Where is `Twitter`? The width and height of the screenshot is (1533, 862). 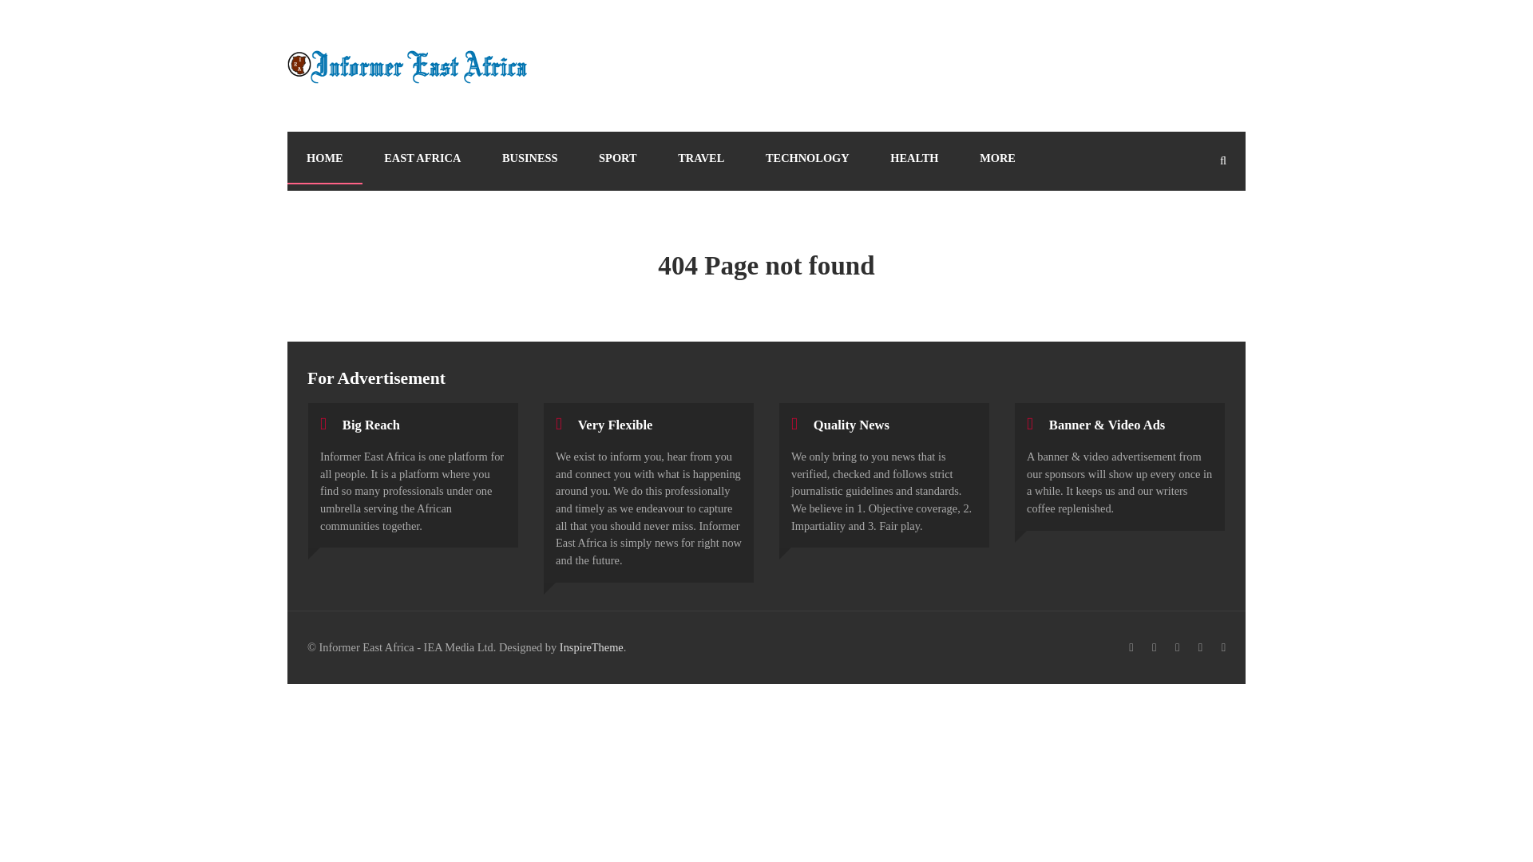 Twitter is located at coordinates (1153, 648).